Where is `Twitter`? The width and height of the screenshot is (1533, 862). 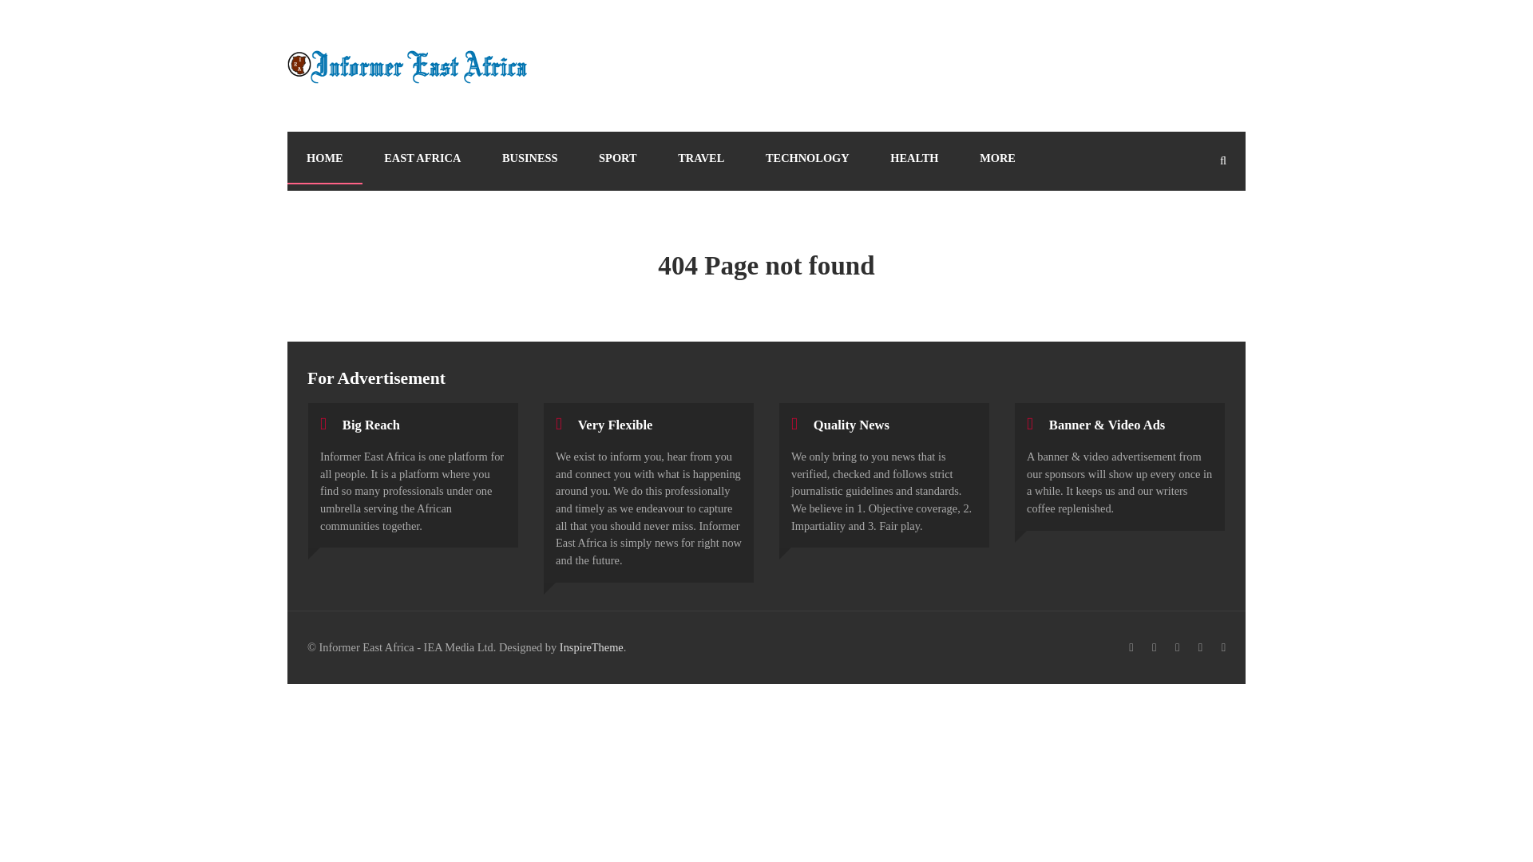 Twitter is located at coordinates (1153, 648).